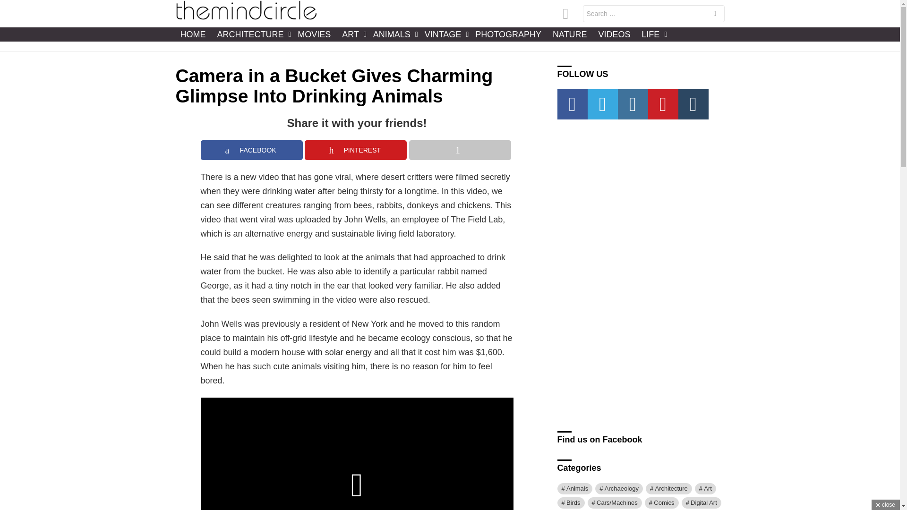 This screenshot has height=510, width=907. Describe the element at coordinates (251, 150) in the screenshot. I see `FACEBOOK` at that location.